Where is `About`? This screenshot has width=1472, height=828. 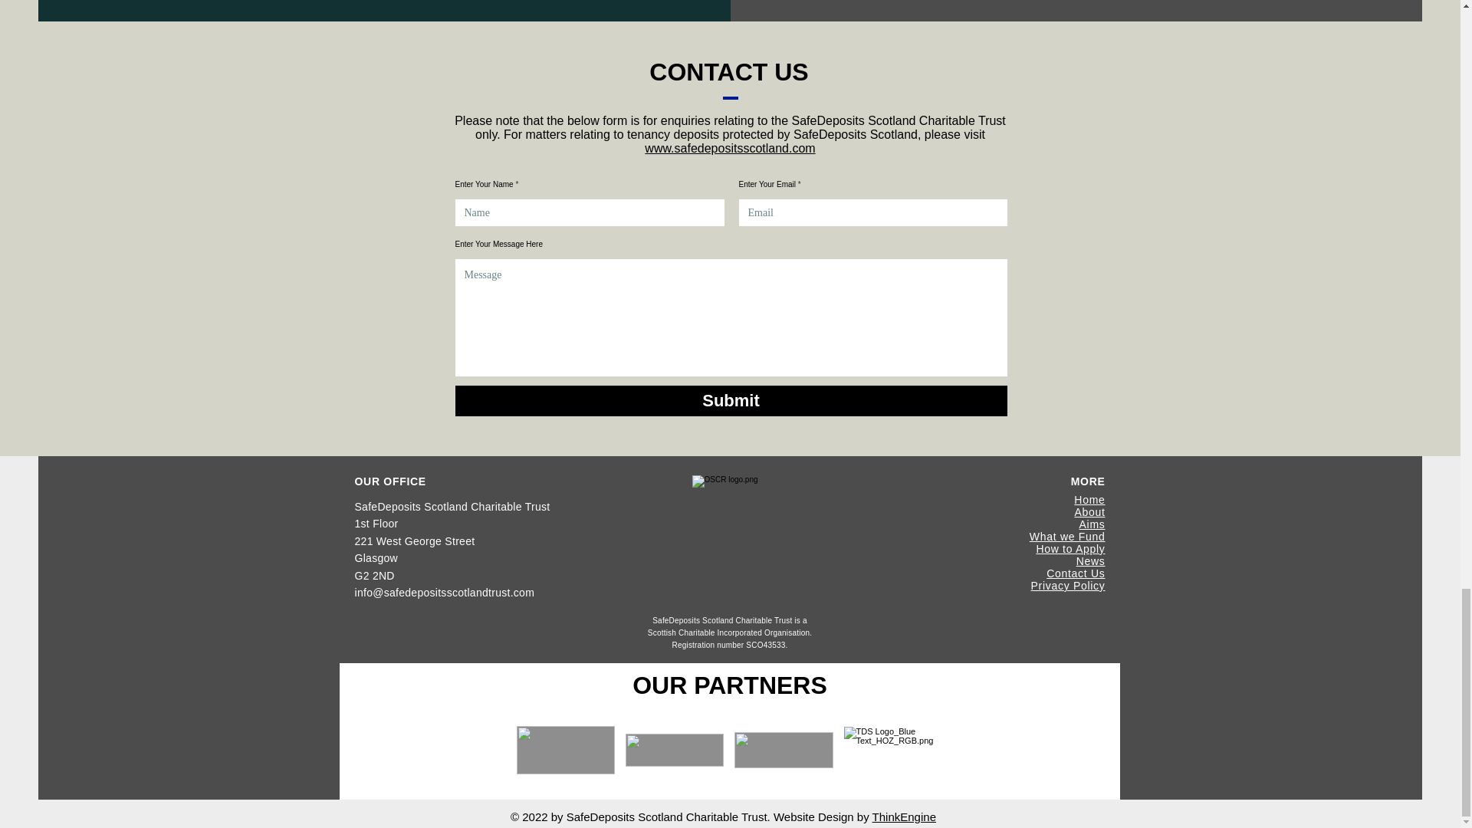
About is located at coordinates (1089, 512).